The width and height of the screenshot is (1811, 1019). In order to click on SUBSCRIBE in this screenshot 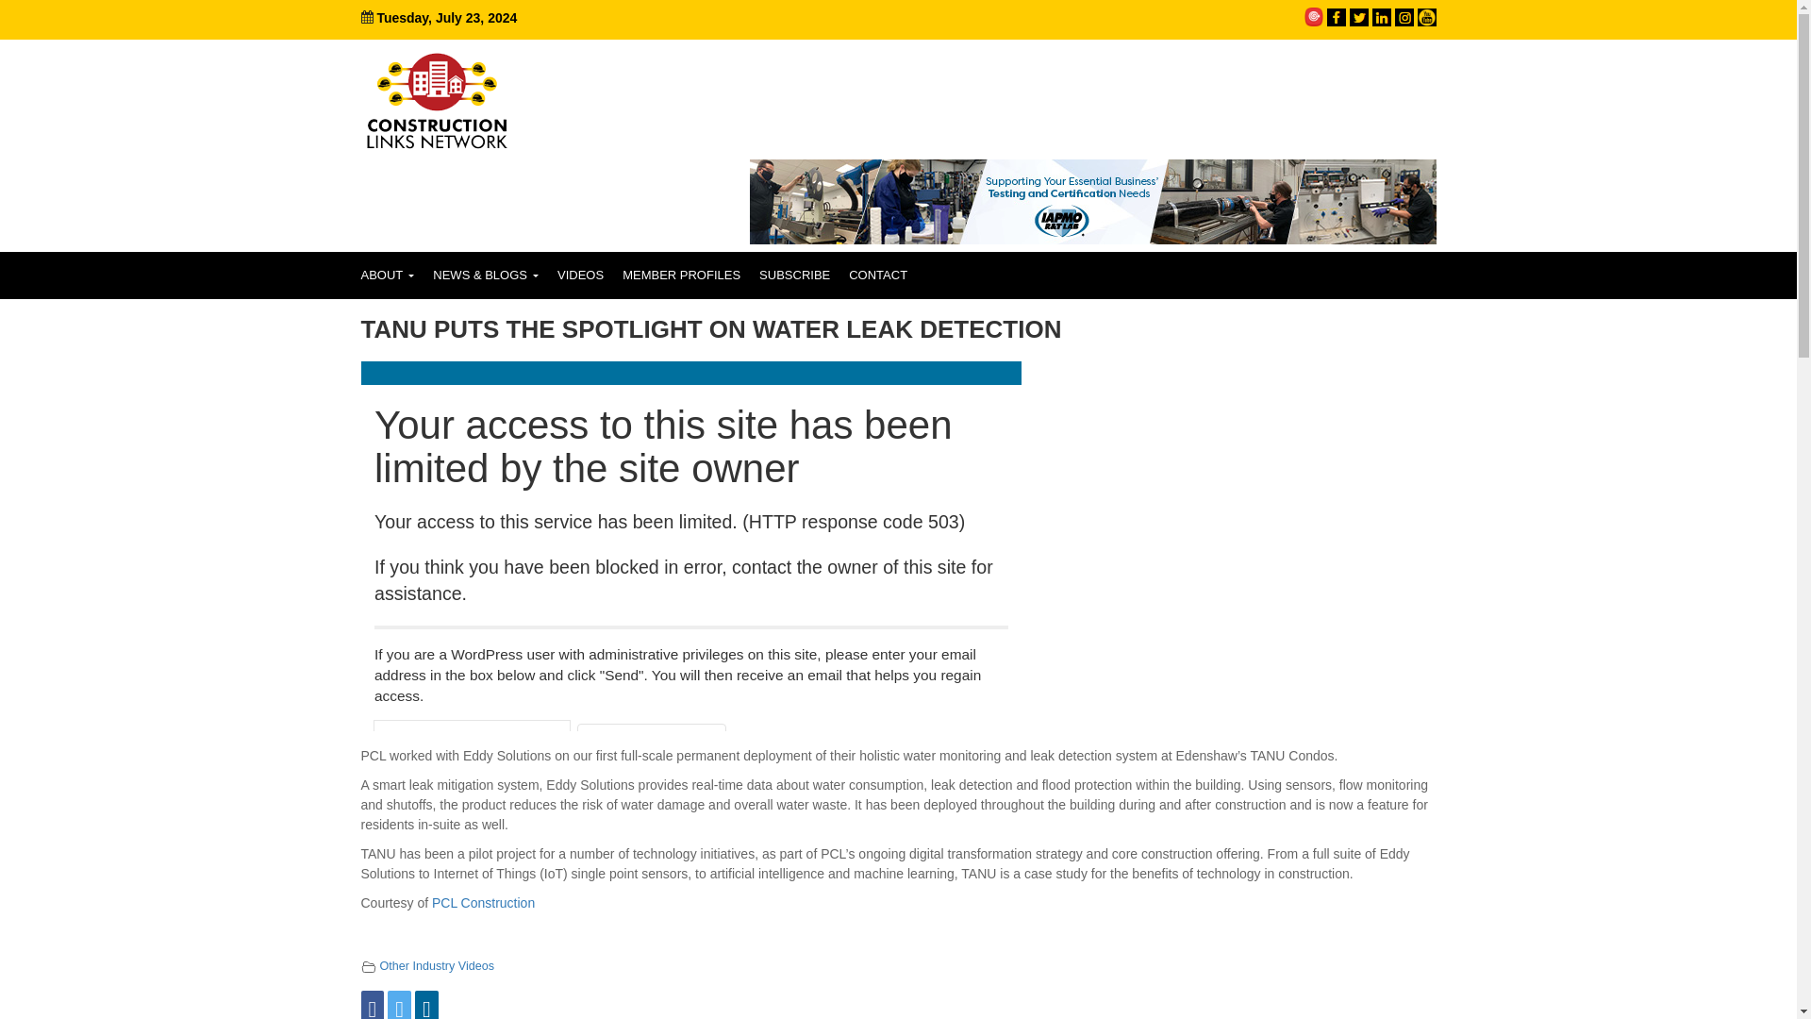, I will do `click(794, 276)`.